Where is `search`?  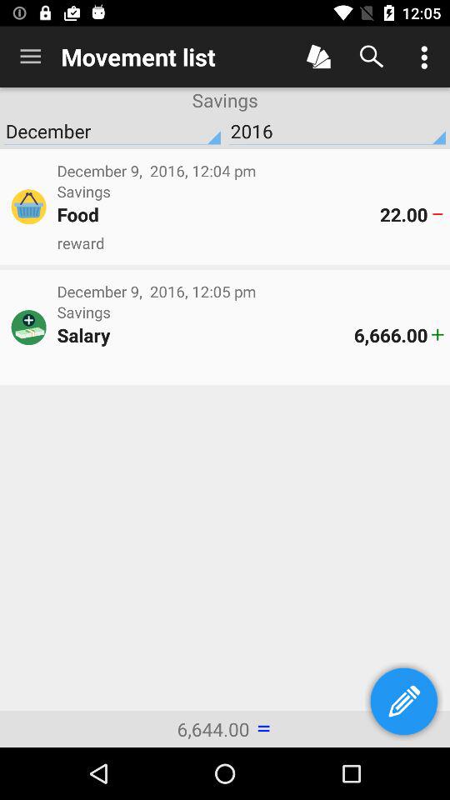
search is located at coordinates (372, 57).